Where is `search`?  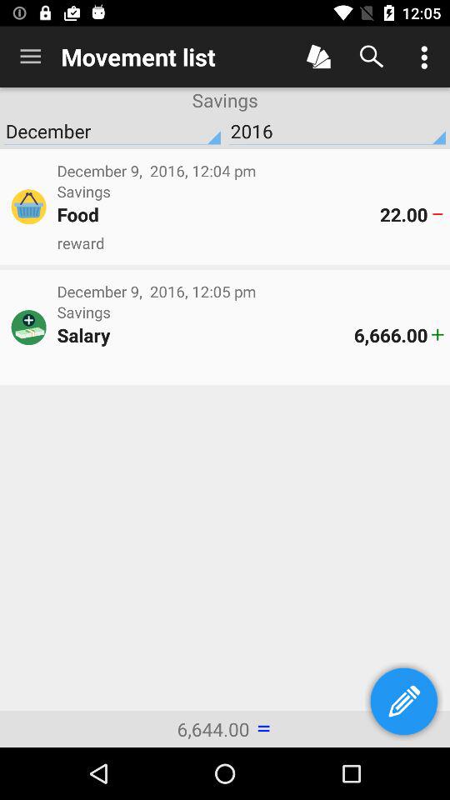
search is located at coordinates (372, 57).